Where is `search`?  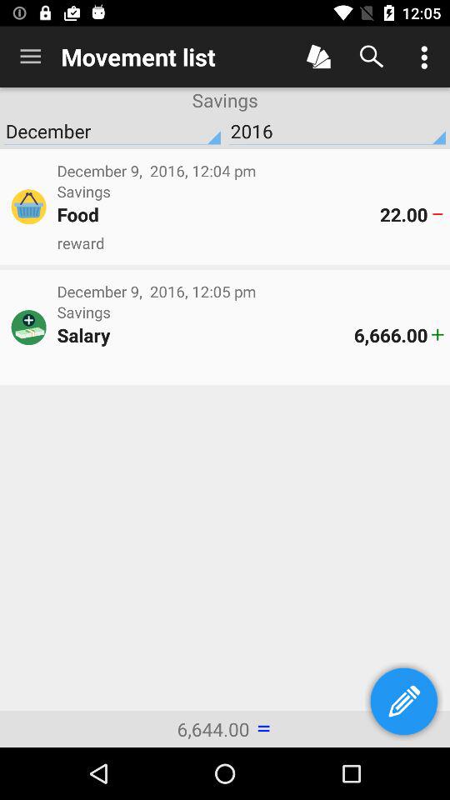
search is located at coordinates (372, 57).